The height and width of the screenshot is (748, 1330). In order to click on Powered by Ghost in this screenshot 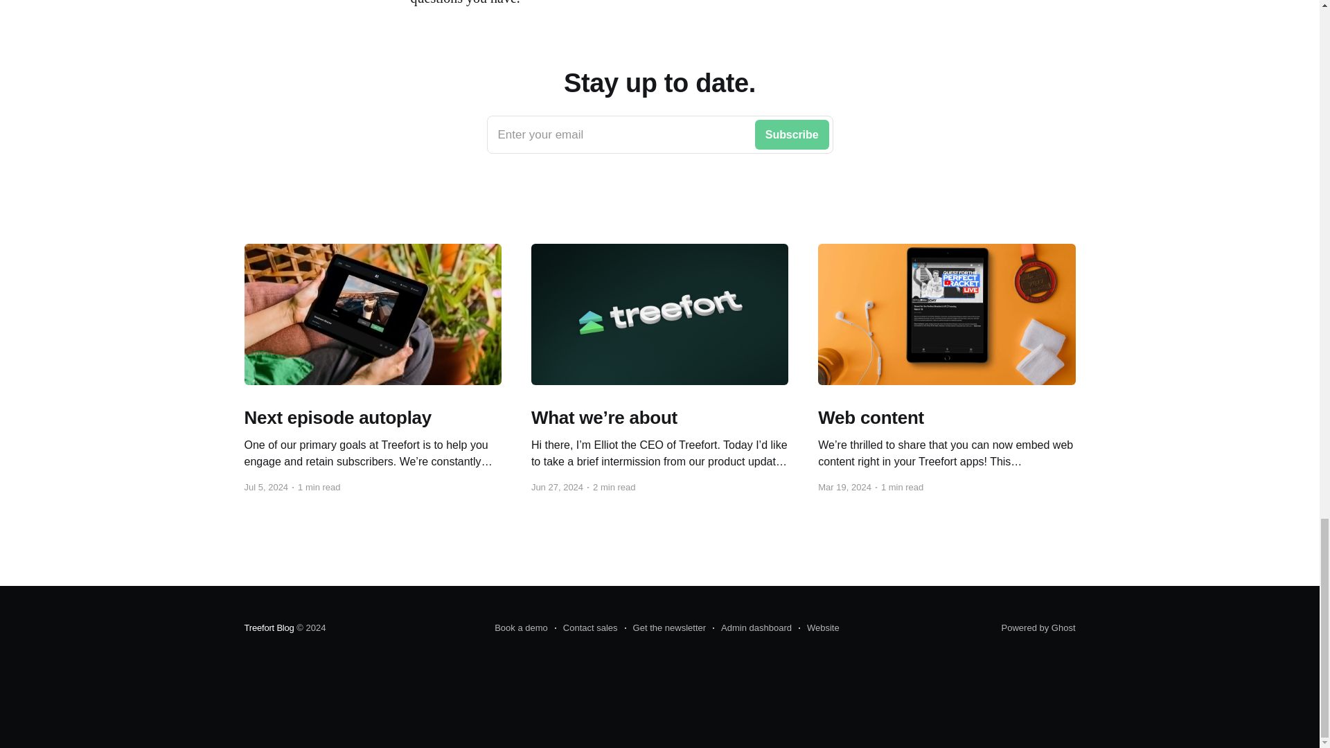, I will do `click(1038, 627)`.